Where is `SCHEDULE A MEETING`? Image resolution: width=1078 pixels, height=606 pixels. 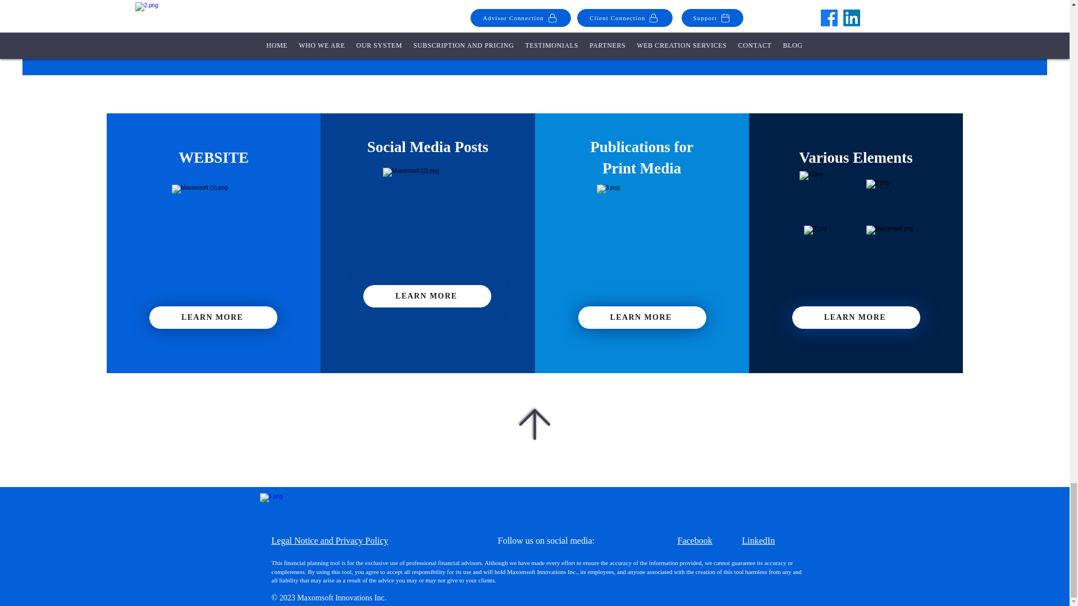
SCHEDULE A MEETING is located at coordinates (517, 25).